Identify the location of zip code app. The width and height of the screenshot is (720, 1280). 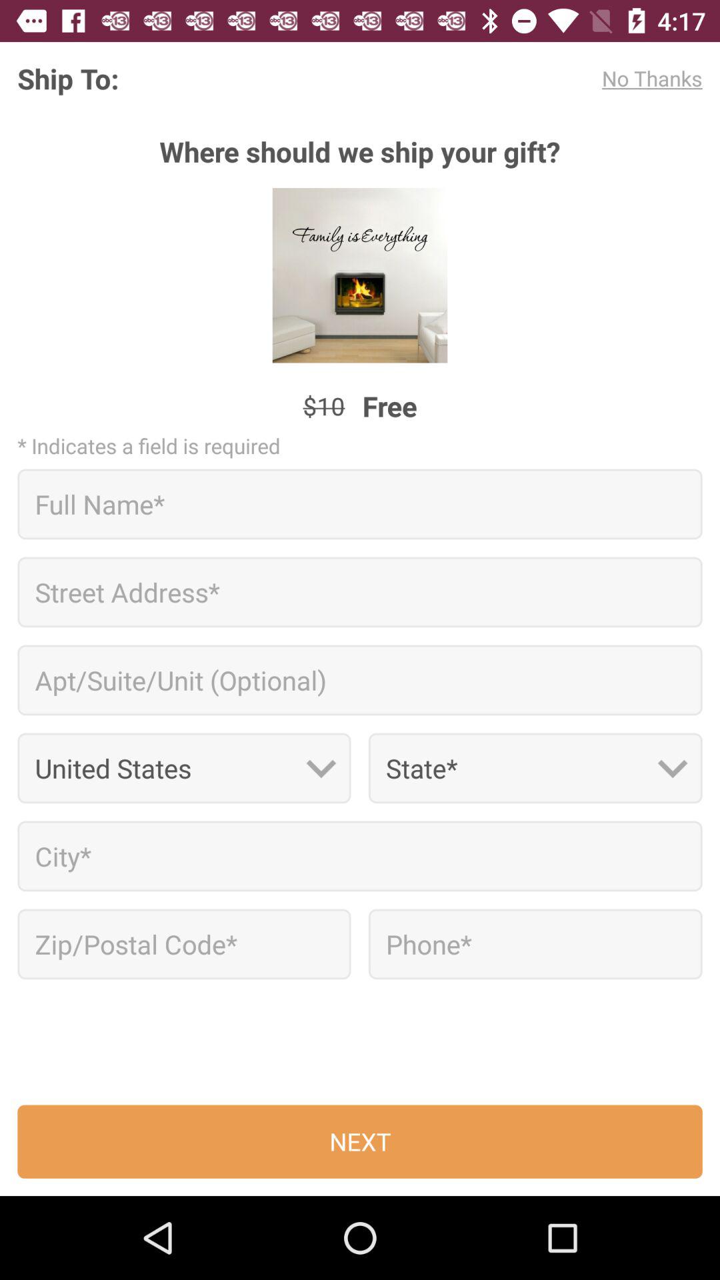
(184, 944).